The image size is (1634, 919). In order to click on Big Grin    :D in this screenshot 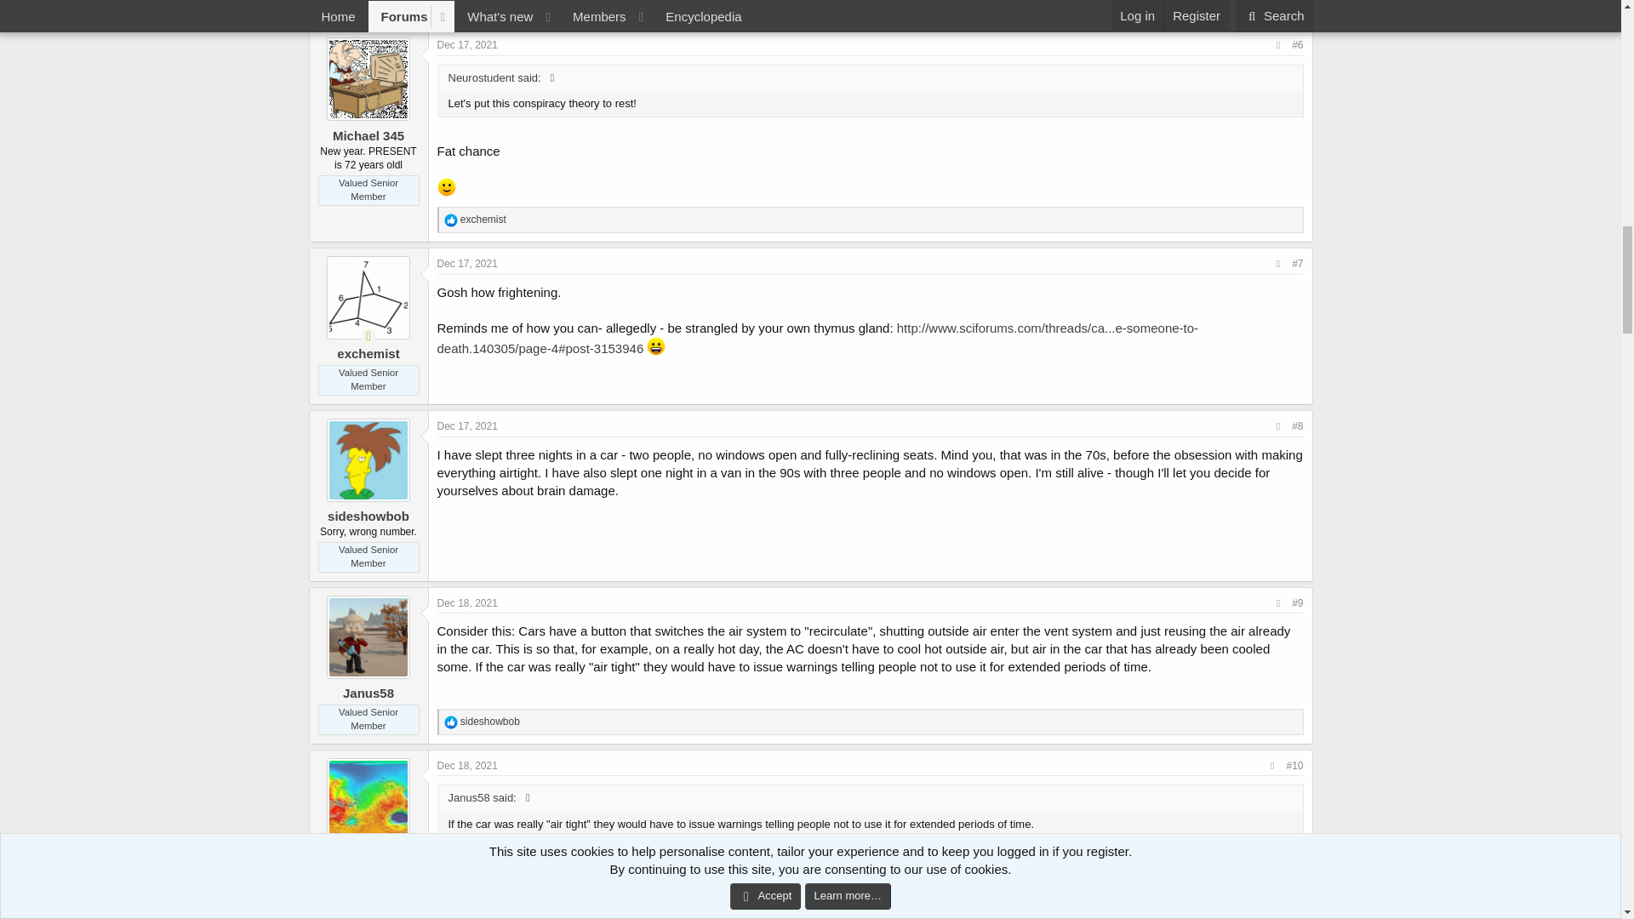, I will do `click(655, 345)`.